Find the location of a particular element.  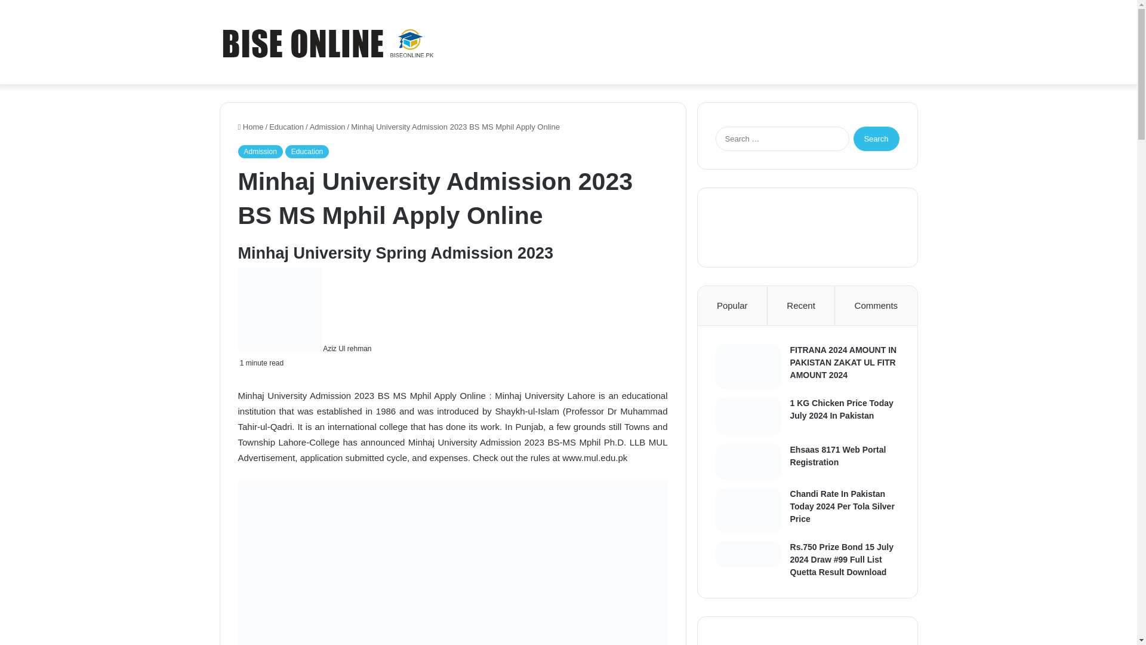

Education is located at coordinates (286, 127).